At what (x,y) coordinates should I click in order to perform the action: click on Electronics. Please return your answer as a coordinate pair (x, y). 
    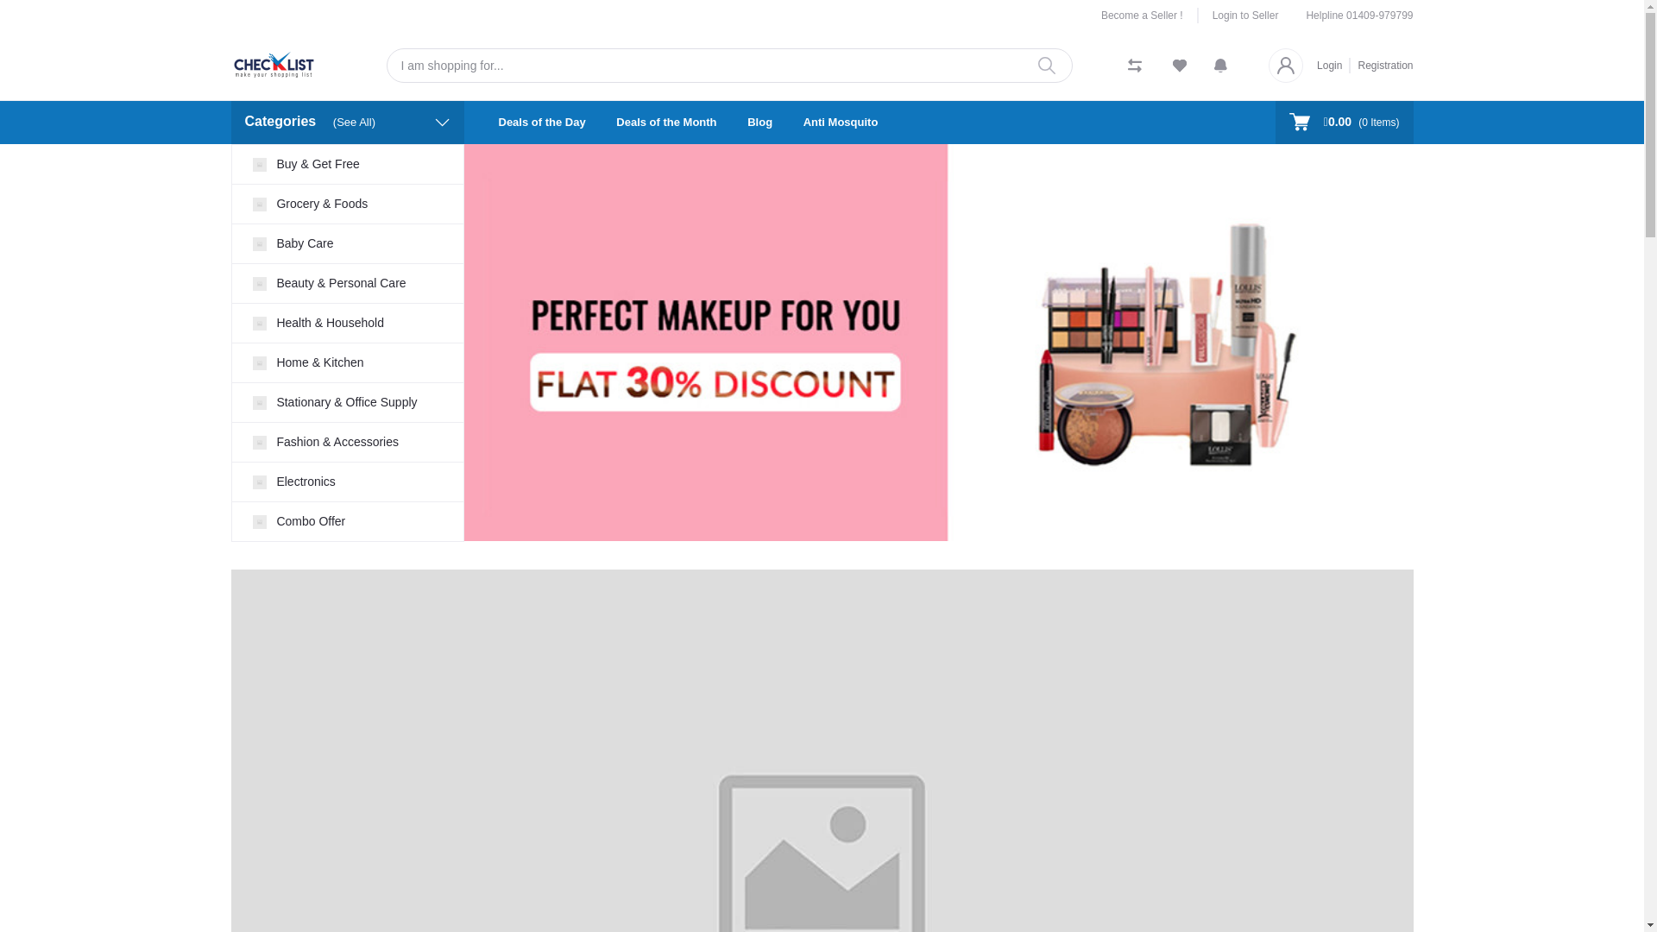
    Looking at the image, I should click on (347, 482).